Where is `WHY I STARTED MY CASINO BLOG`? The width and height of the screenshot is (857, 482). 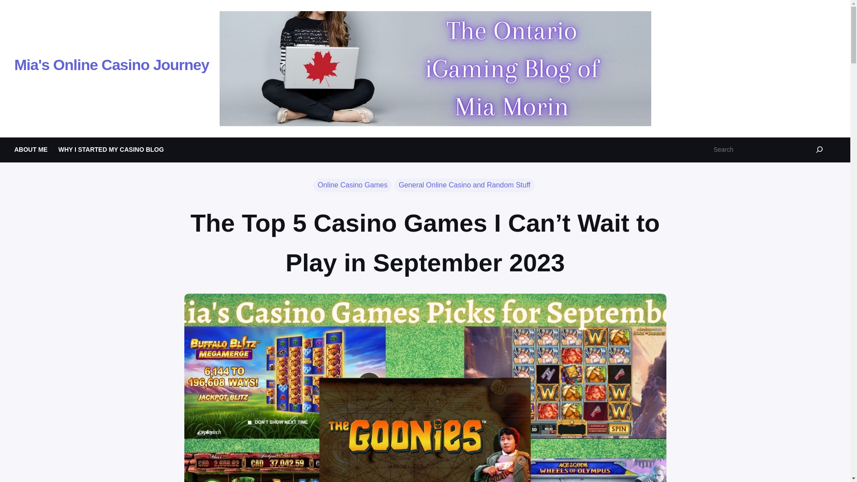 WHY I STARTED MY CASINO BLOG is located at coordinates (111, 149).